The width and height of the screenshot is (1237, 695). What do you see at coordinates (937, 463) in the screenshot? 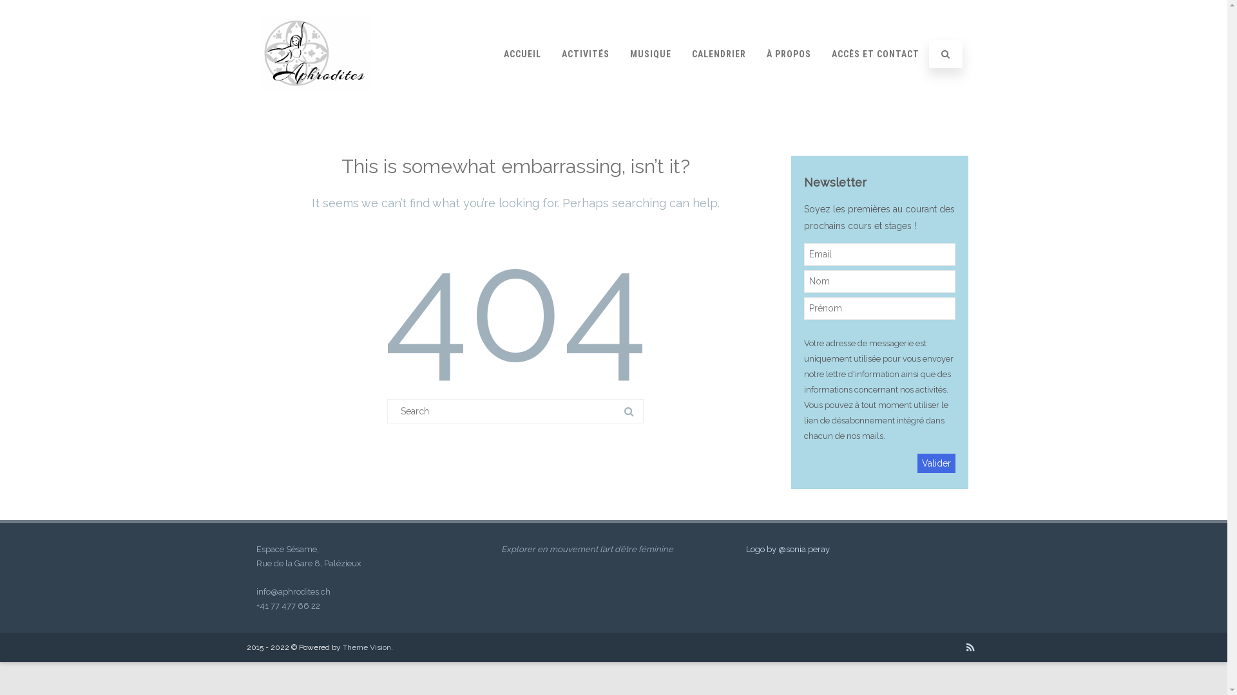
I see `Valider` at bounding box center [937, 463].